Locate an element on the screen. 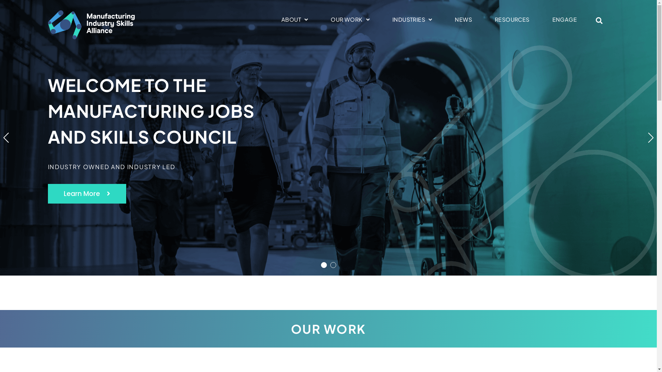 The image size is (662, 372). Learn More is located at coordinates (87, 194).